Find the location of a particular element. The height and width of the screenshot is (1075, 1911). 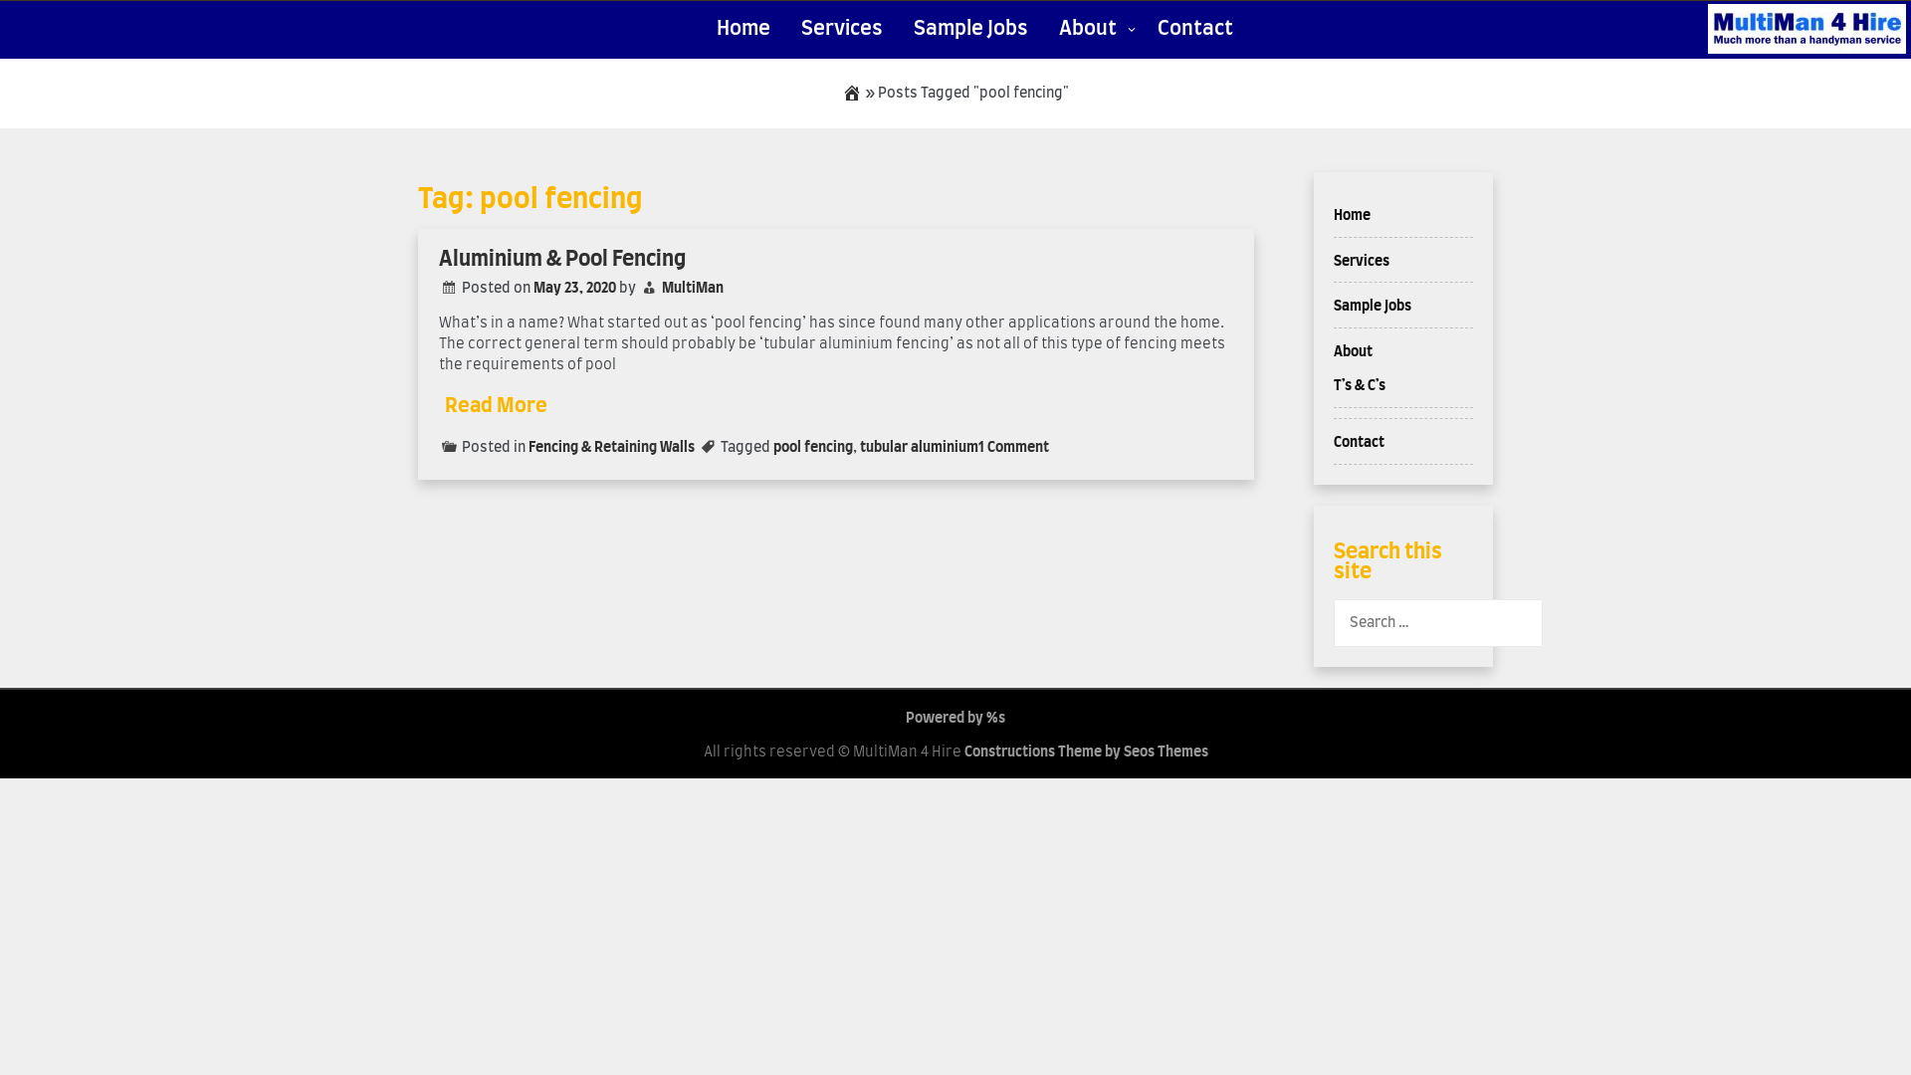

1 Comment
on Aluminium & Pool Fencing is located at coordinates (1013, 448).